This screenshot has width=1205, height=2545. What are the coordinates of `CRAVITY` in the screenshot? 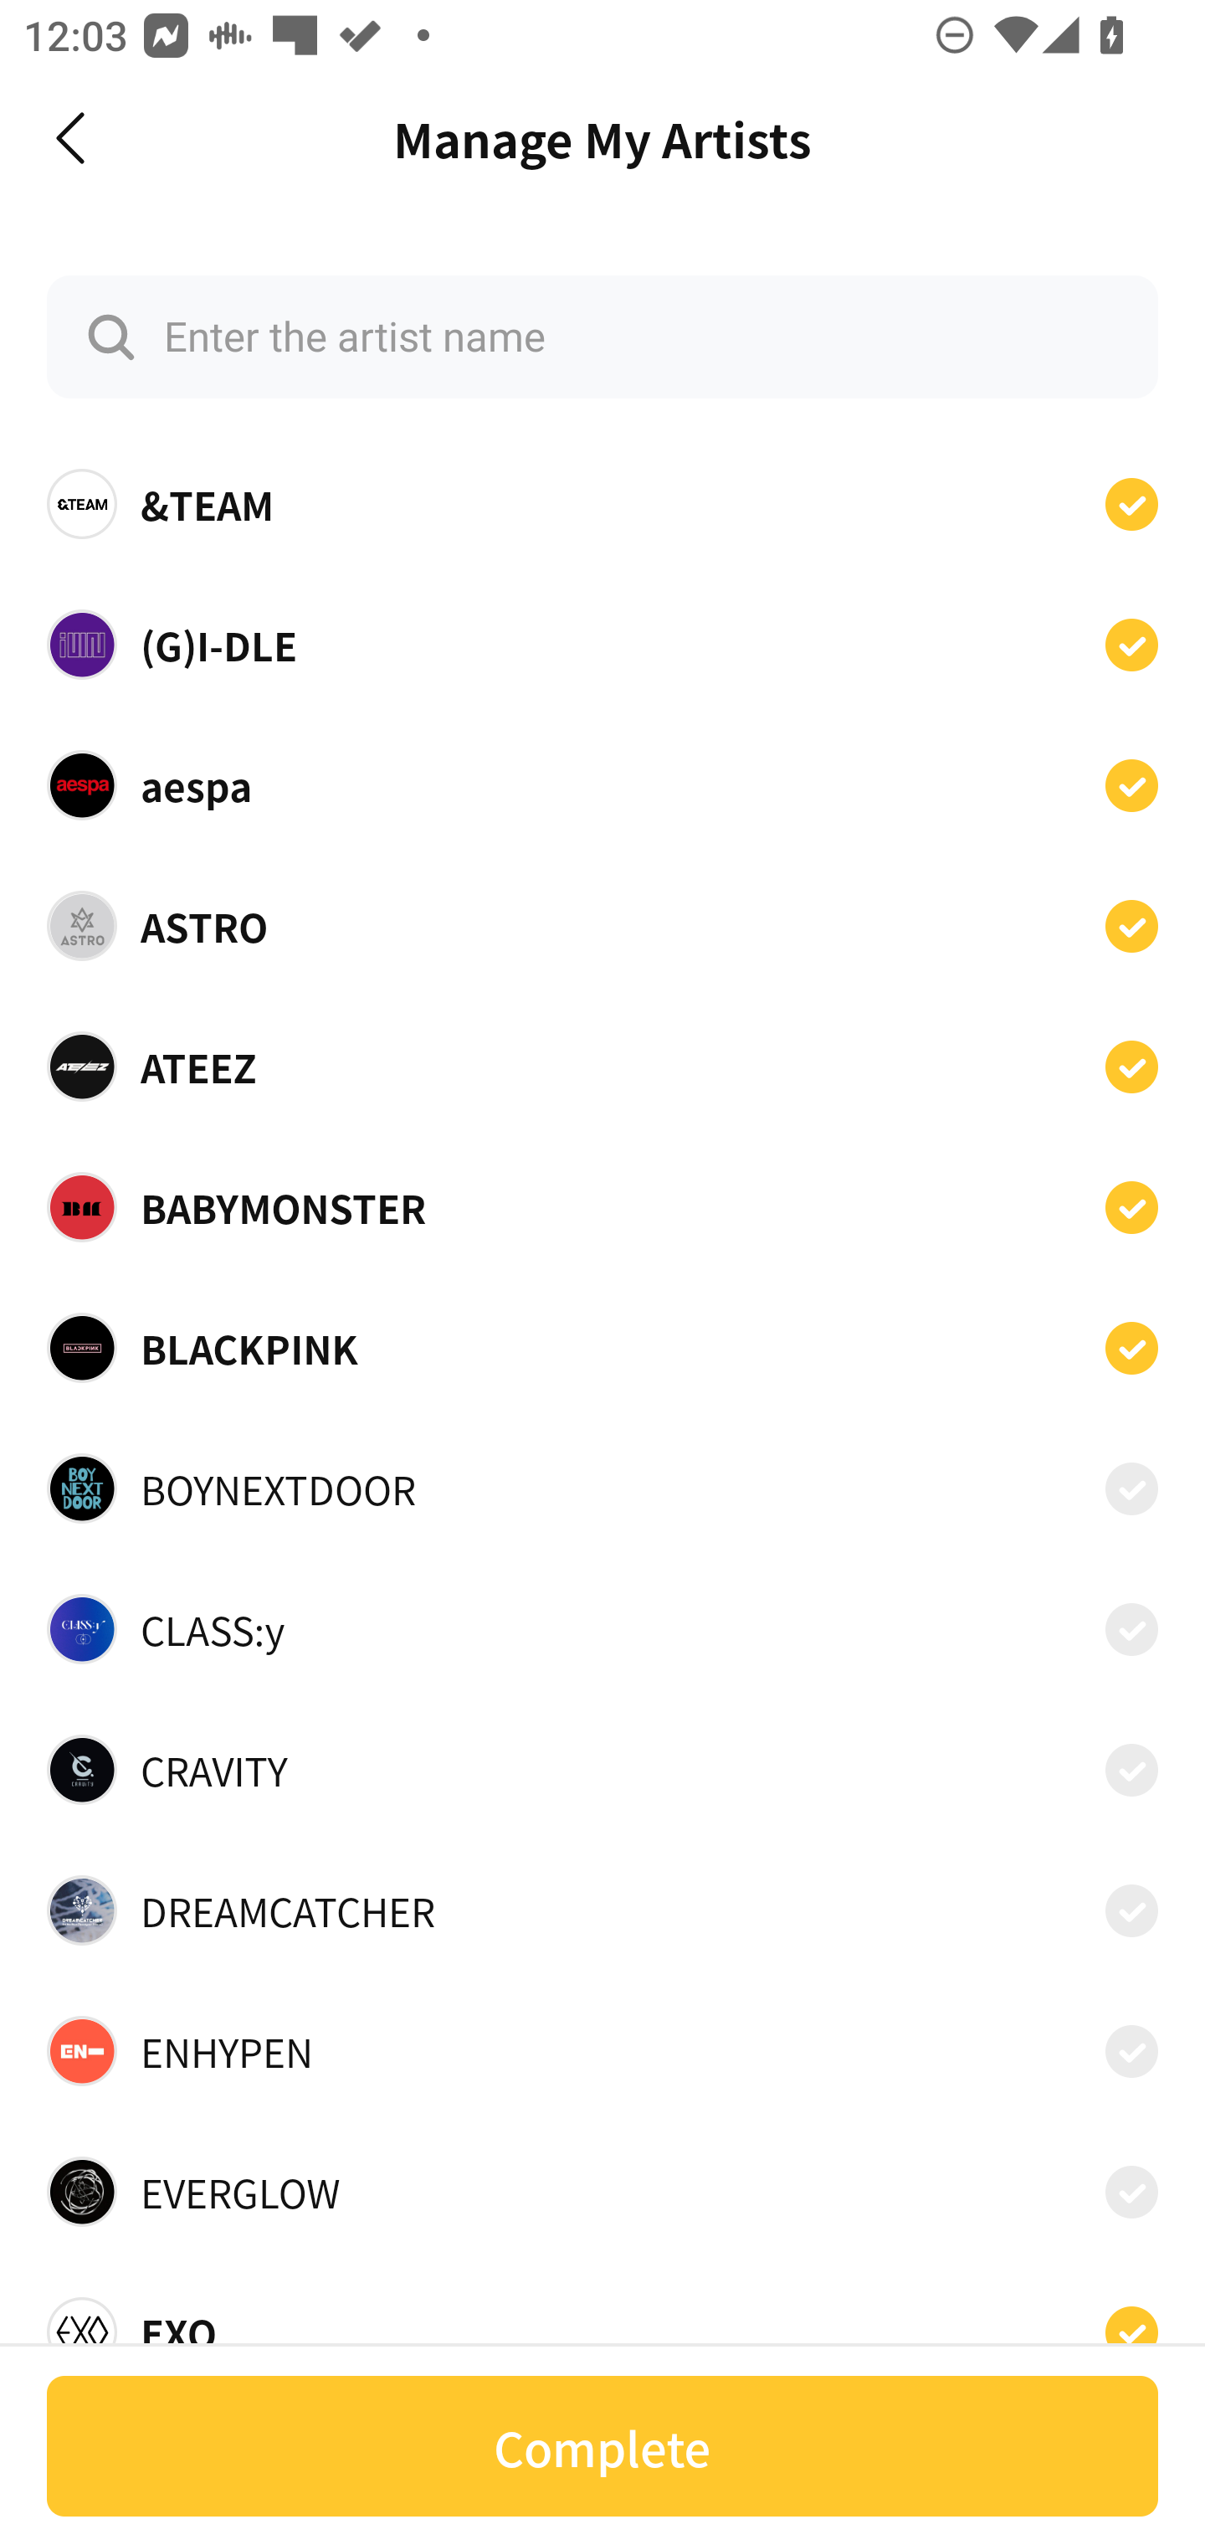 It's located at (602, 1770).